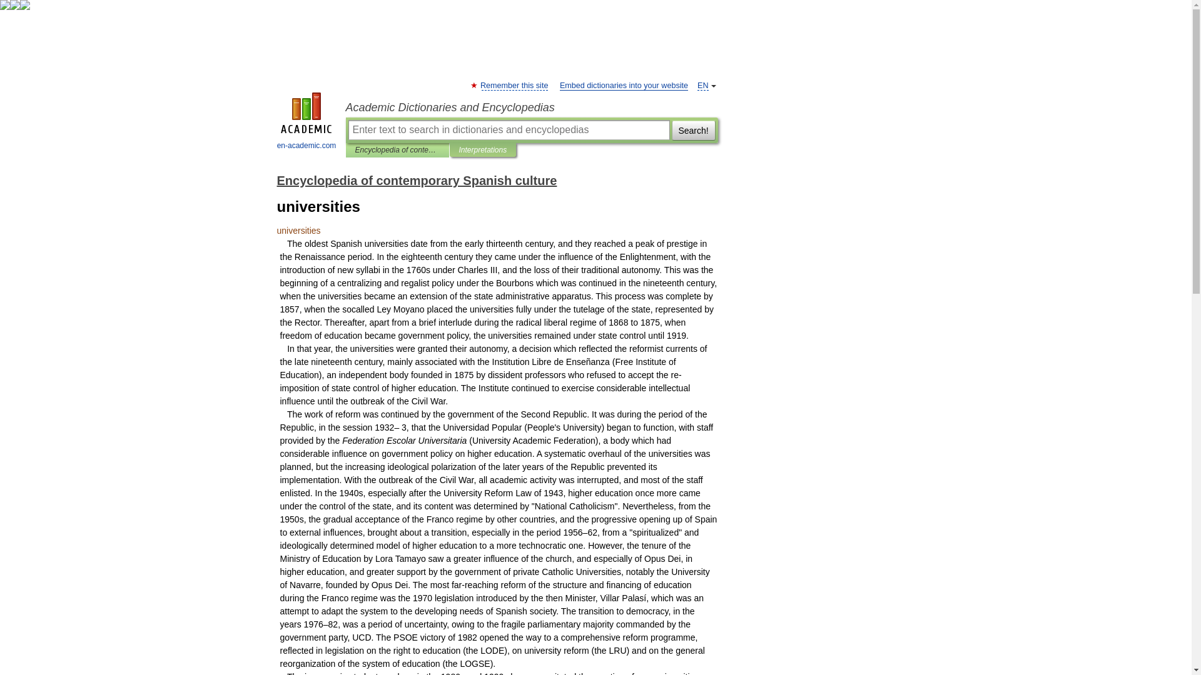  I want to click on en-academic.com, so click(307, 122).